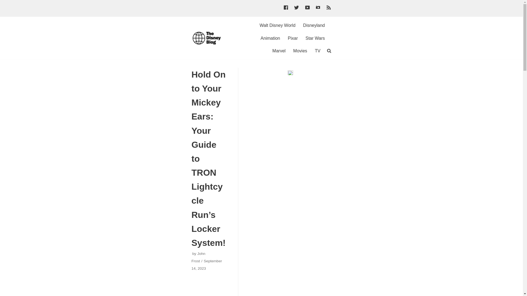 The width and height of the screenshot is (527, 296). What do you see at coordinates (198, 257) in the screenshot?
I see `Posts by John Frost` at bounding box center [198, 257].